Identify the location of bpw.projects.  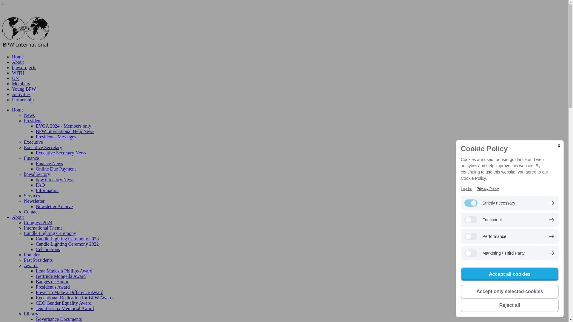
(24, 67).